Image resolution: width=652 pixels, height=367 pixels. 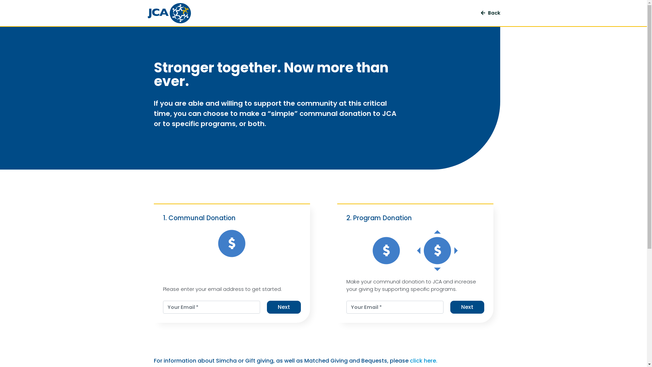 What do you see at coordinates (490, 13) in the screenshot?
I see `Back` at bounding box center [490, 13].